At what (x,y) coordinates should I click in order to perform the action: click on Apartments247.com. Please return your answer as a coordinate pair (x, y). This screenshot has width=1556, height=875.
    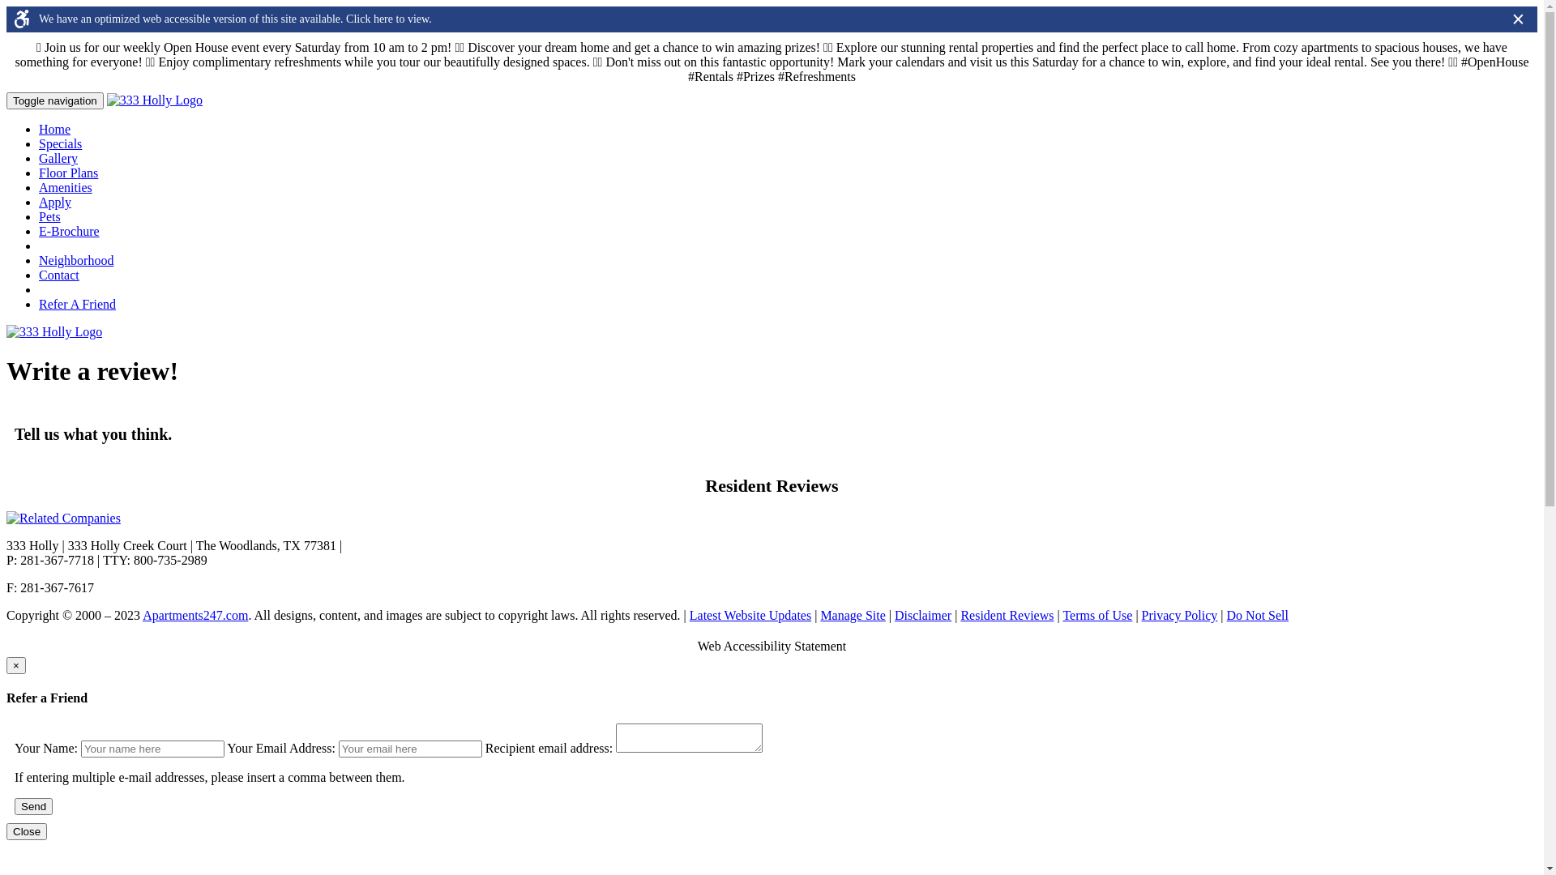
    Looking at the image, I should click on (195, 616).